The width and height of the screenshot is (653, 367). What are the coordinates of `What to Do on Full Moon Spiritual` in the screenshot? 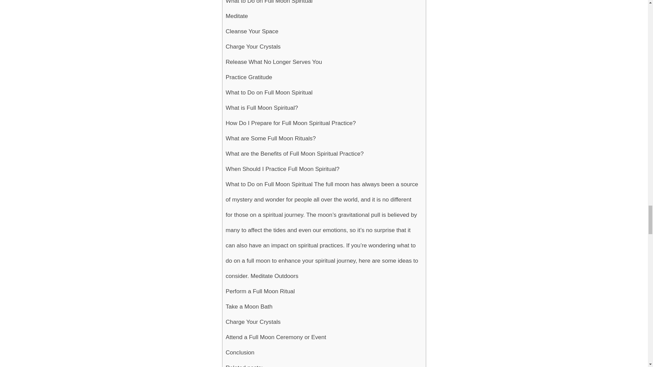 It's located at (269, 92).